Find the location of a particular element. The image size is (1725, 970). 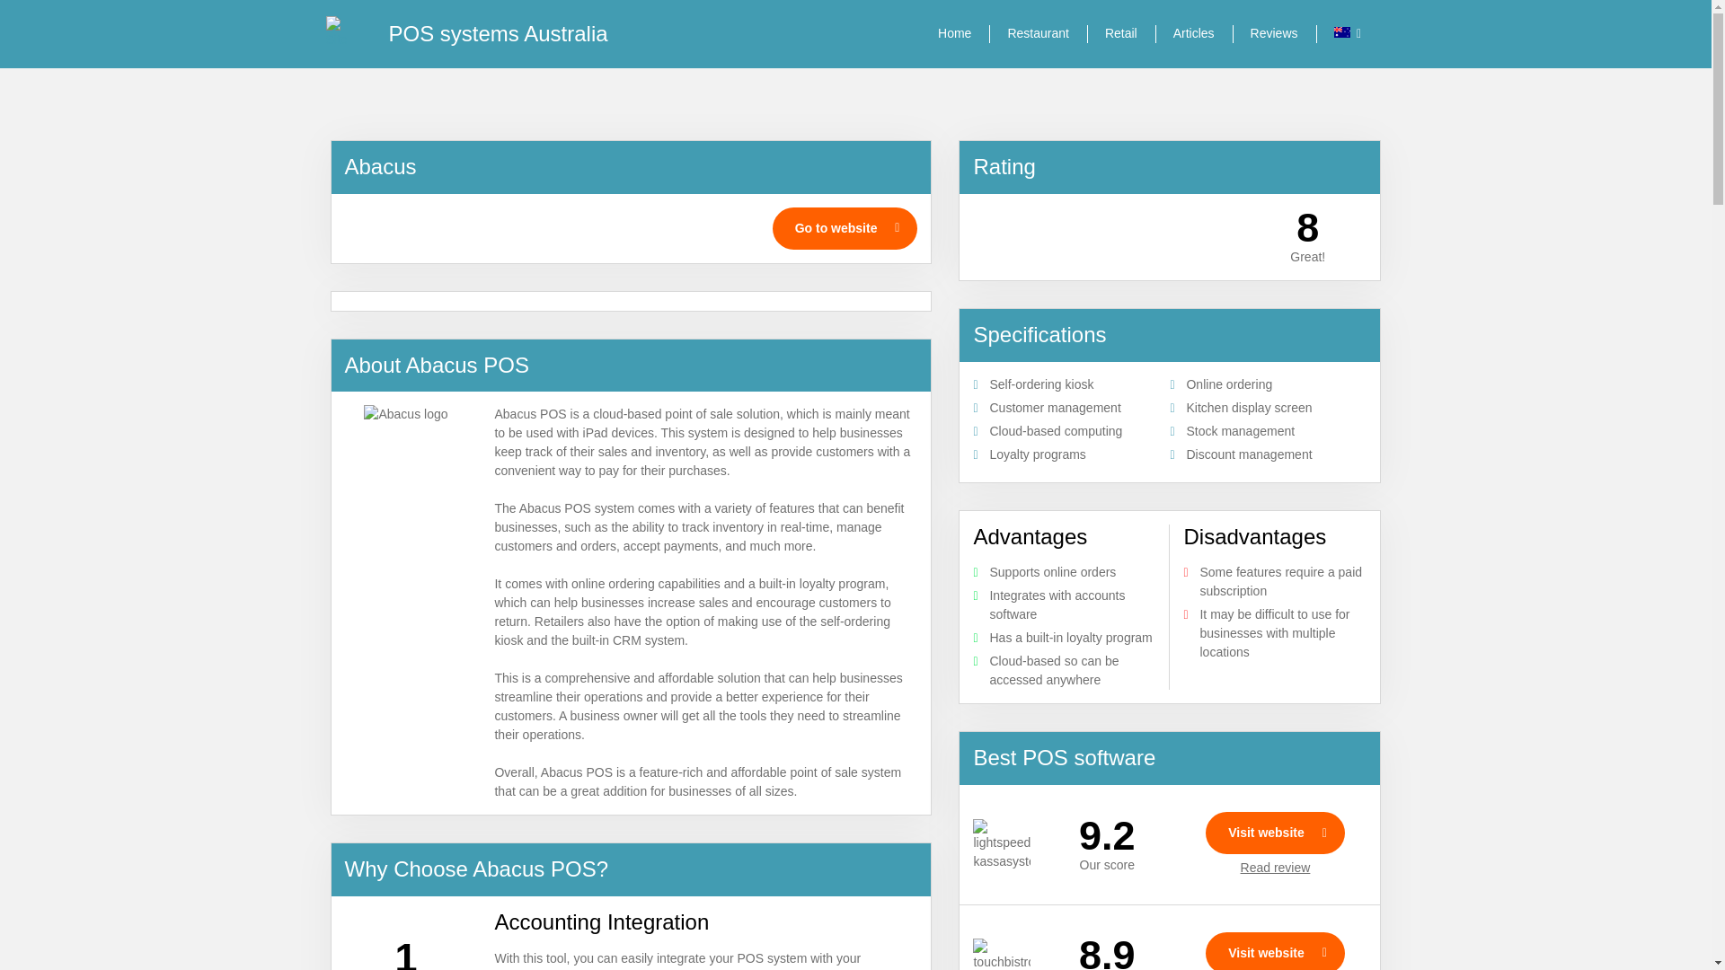

Articles is located at coordinates (1194, 34).